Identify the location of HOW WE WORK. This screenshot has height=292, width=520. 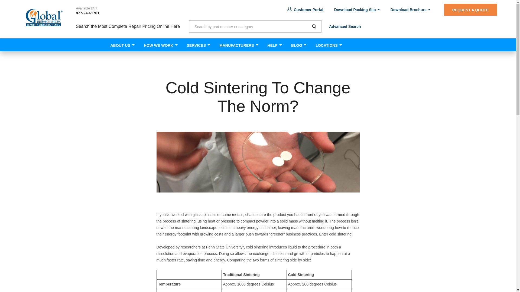
(158, 45).